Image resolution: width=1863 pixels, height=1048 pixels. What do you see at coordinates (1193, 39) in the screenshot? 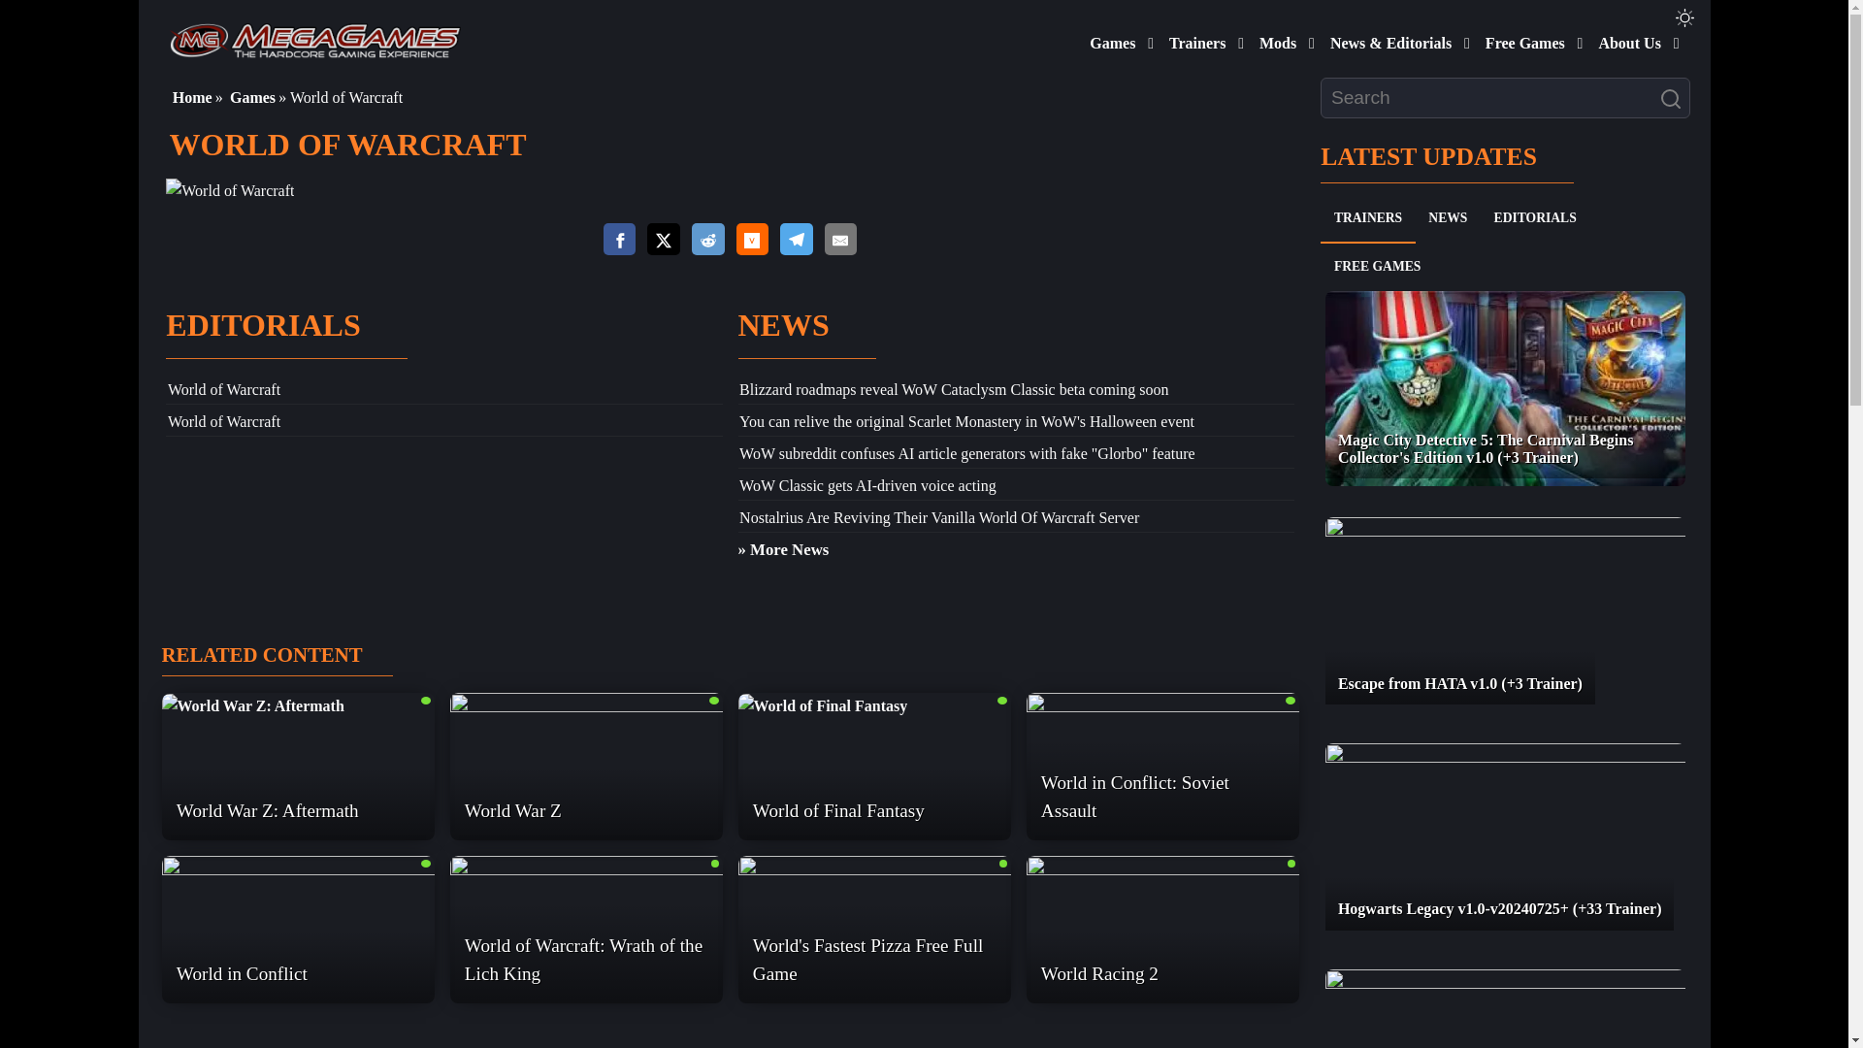
I see `Trainers` at bounding box center [1193, 39].